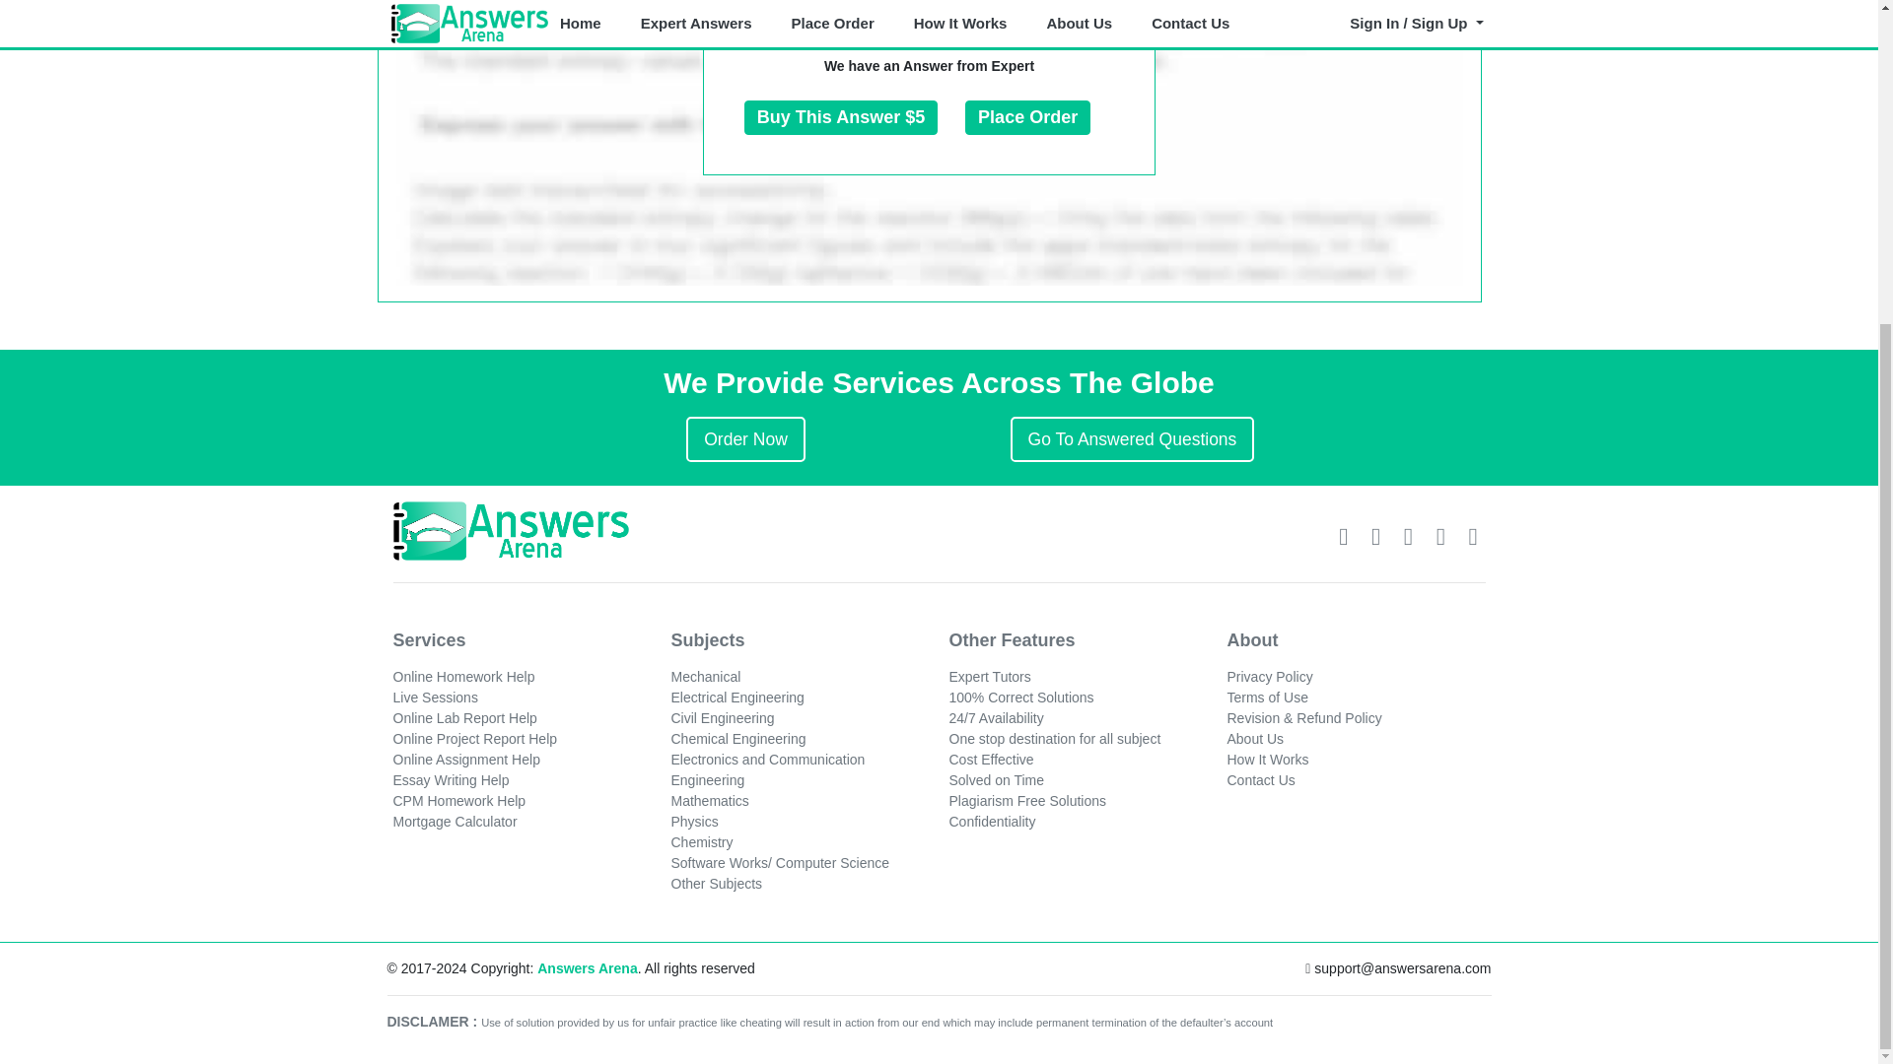  What do you see at coordinates (1269, 677) in the screenshot?
I see `Privacy Policy` at bounding box center [1269, 677].